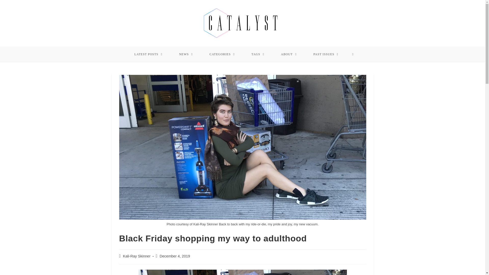 The width and height of the screenshot is (489, 275). Describe the element at coordinates (289, 54) in the screenshot. I see `ABOUT` at that location.